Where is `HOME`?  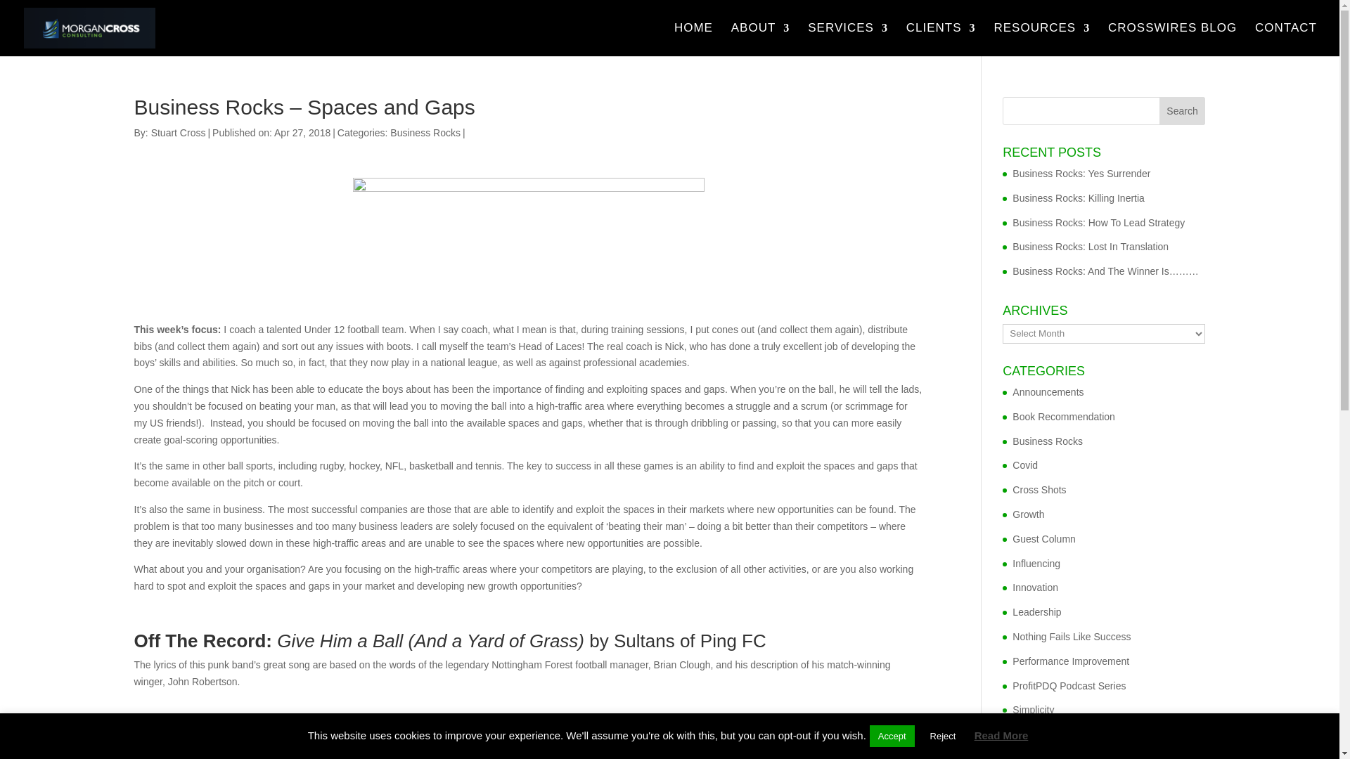
HOME is located at coordinates (693, 39).